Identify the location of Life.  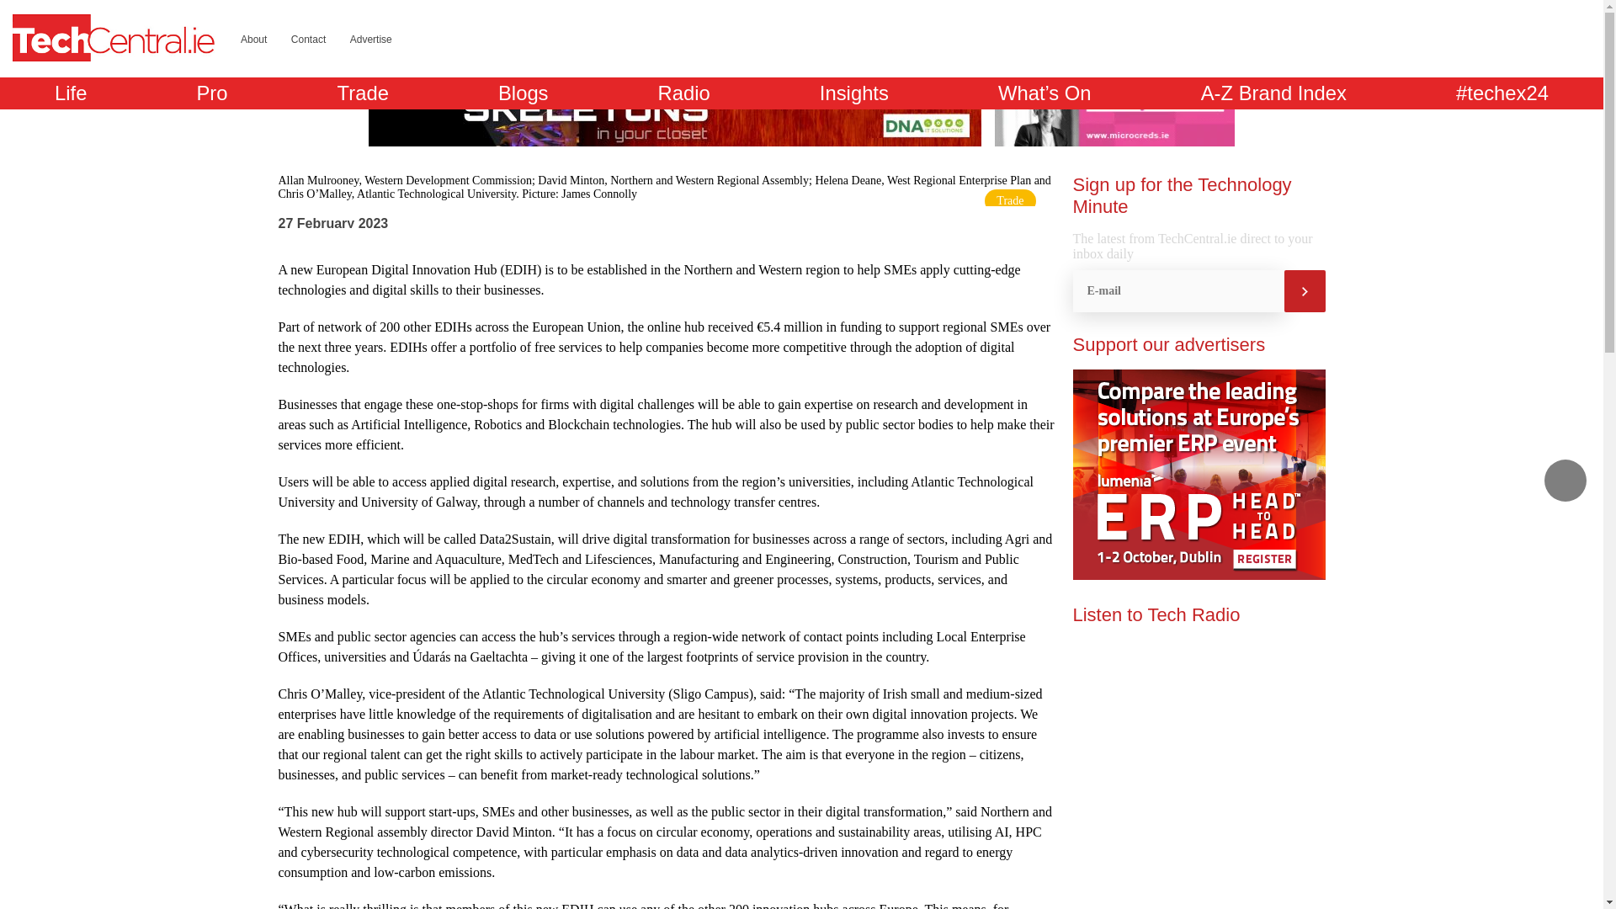
(71, 93).